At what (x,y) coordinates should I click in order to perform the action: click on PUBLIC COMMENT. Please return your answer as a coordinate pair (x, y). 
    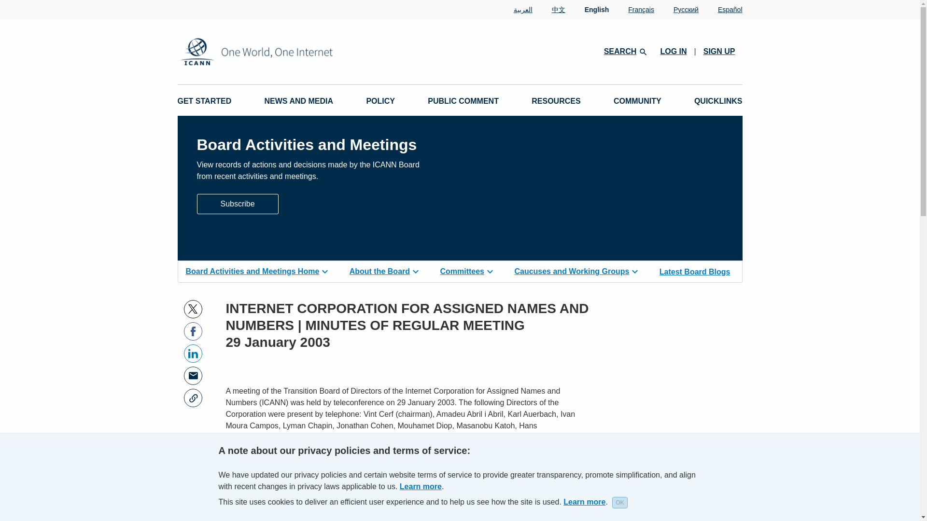
    Looking at the image, I should click on (463, 101).